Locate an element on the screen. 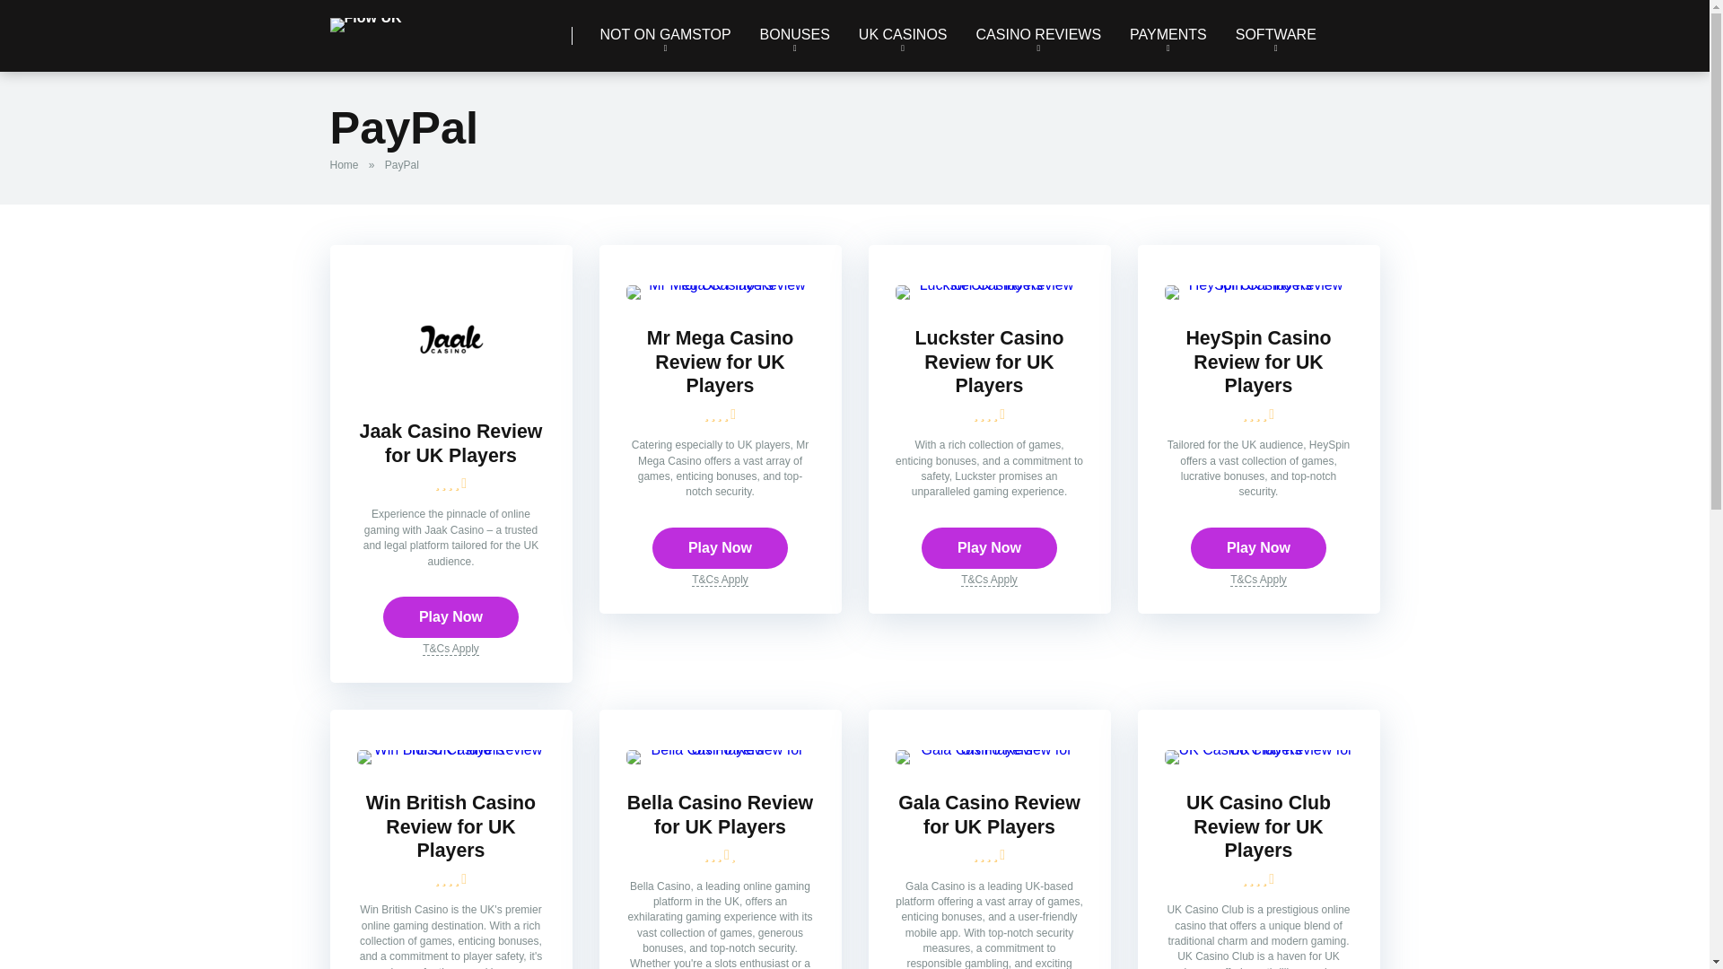 The width and height of the screenshot is (1723, 969). Luckster Casino Review for UK Players is located at coordinates (989, 284).